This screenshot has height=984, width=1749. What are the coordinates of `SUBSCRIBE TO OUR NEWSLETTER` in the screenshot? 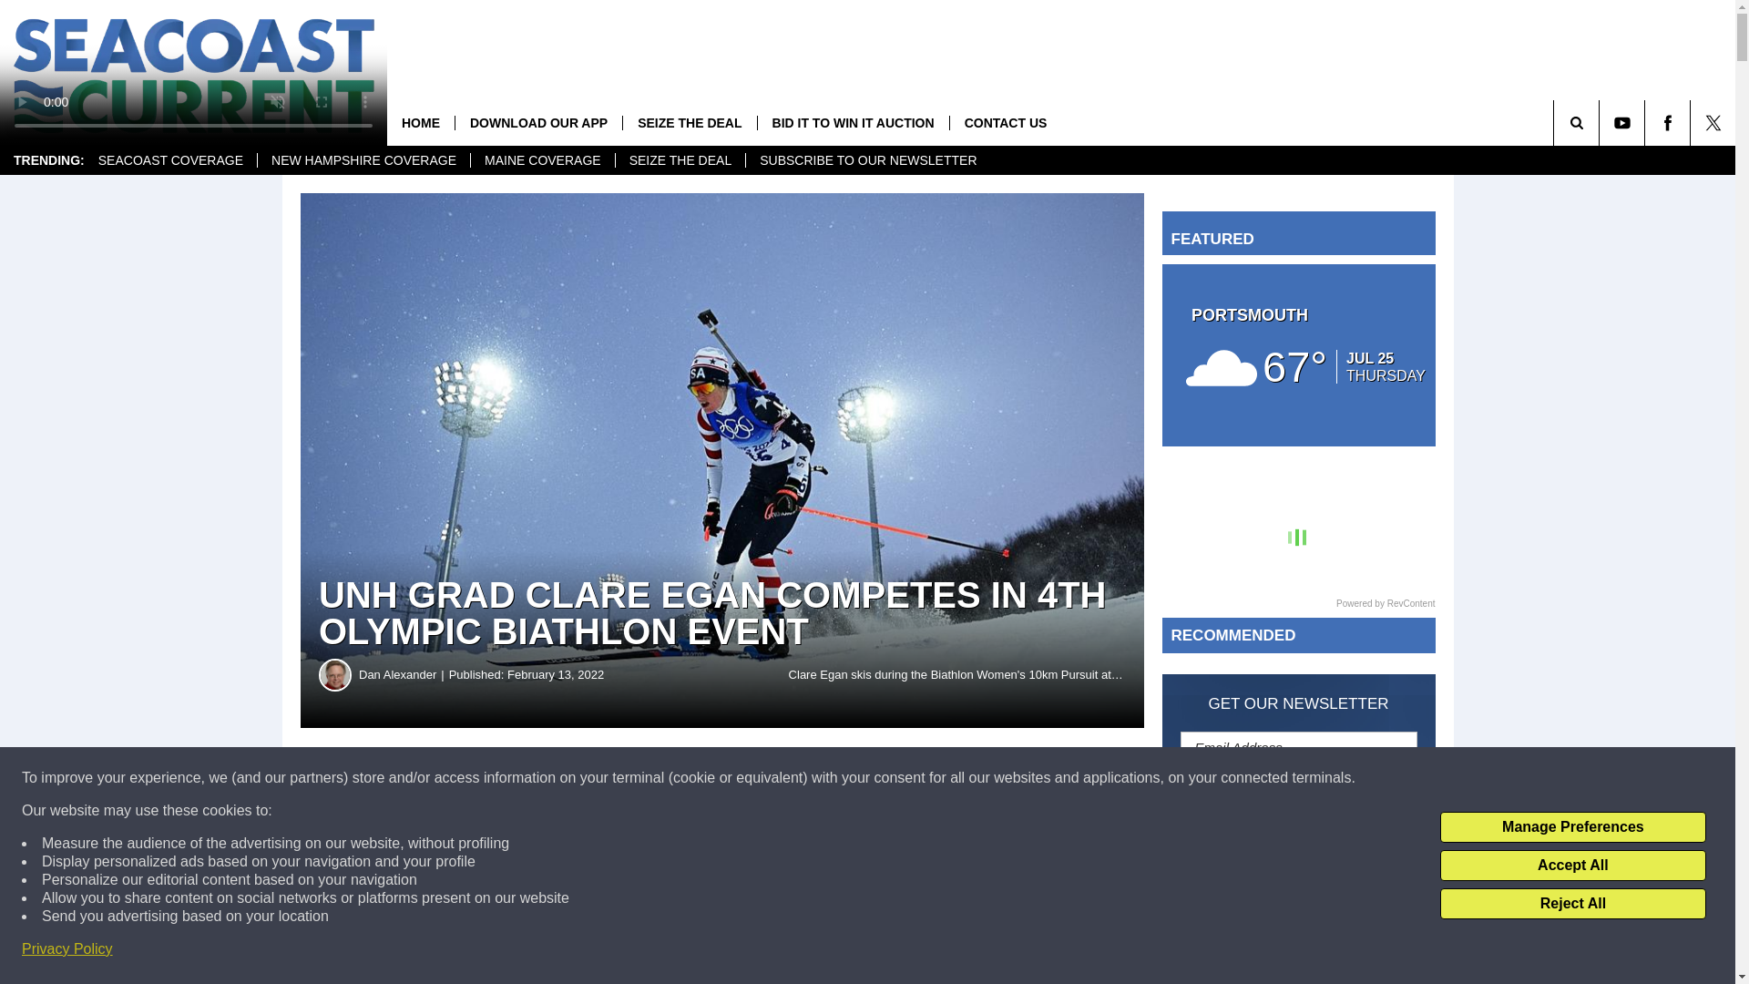 It's located at (867, 160).